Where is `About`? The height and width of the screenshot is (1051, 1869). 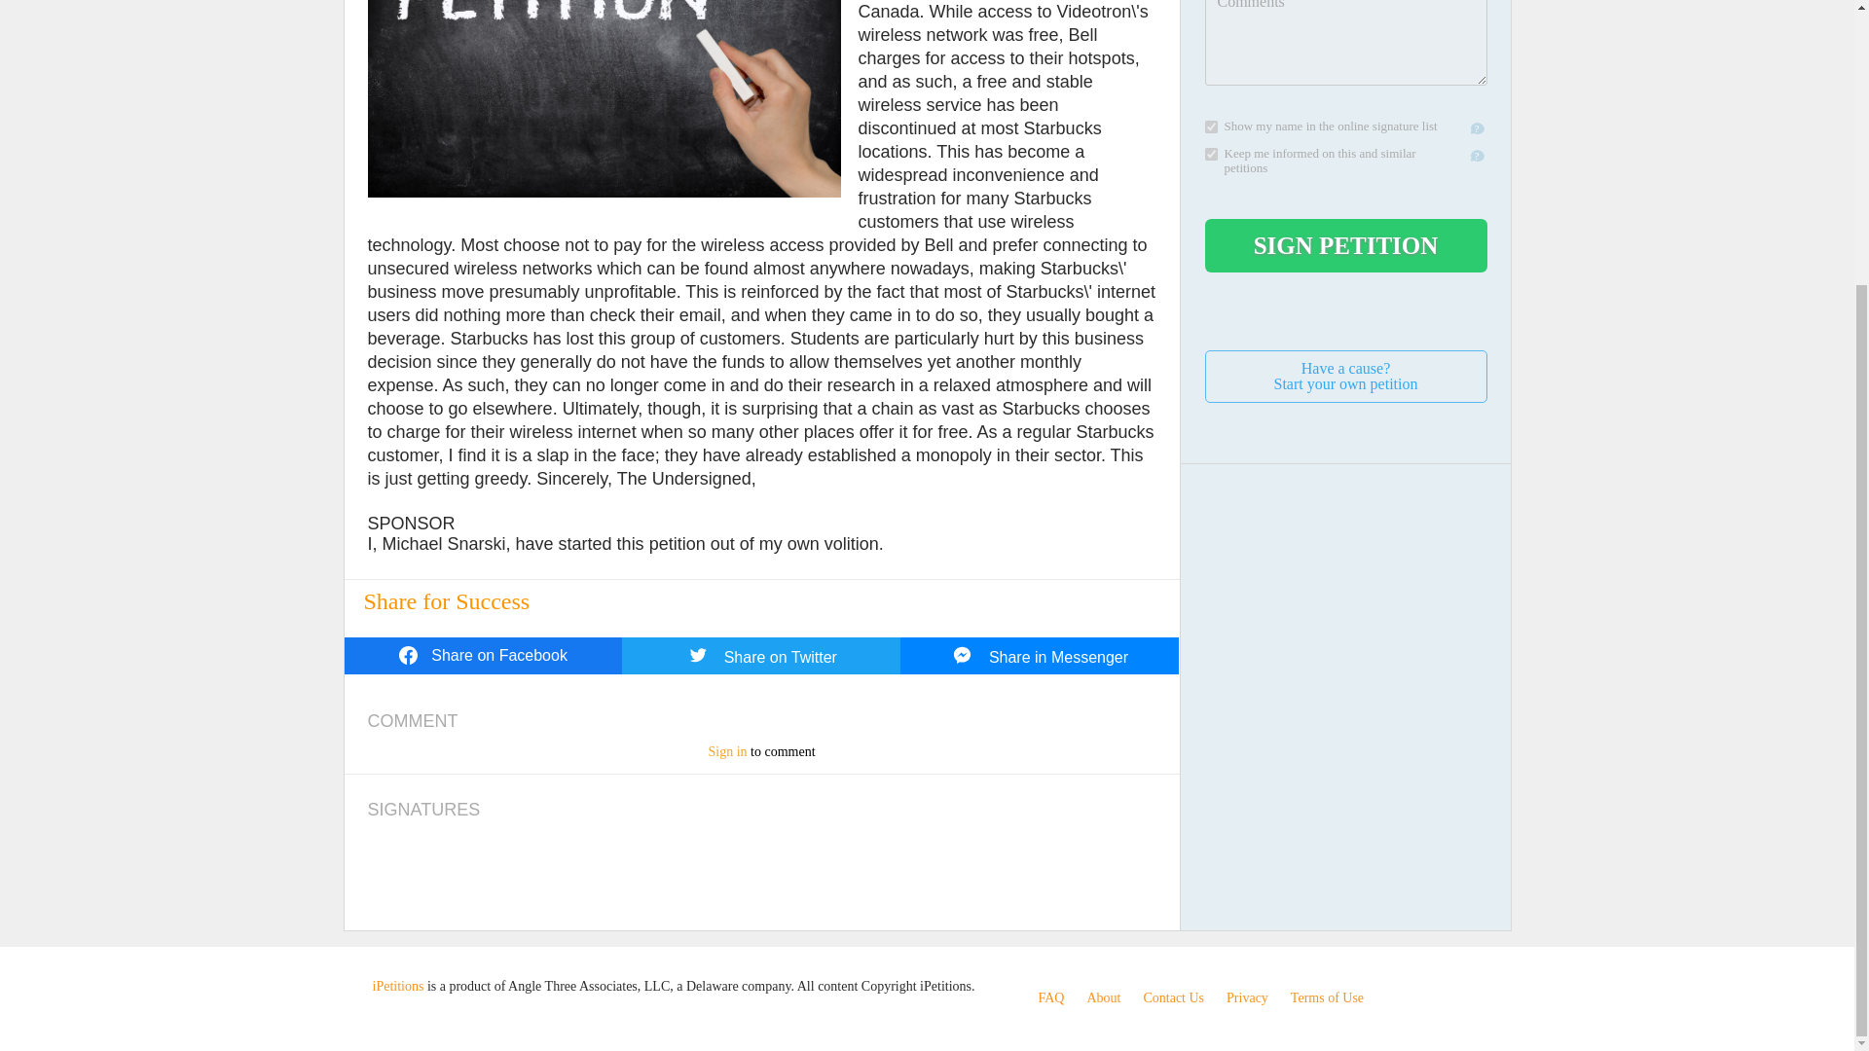 About is located at coordinates (1346, 376).